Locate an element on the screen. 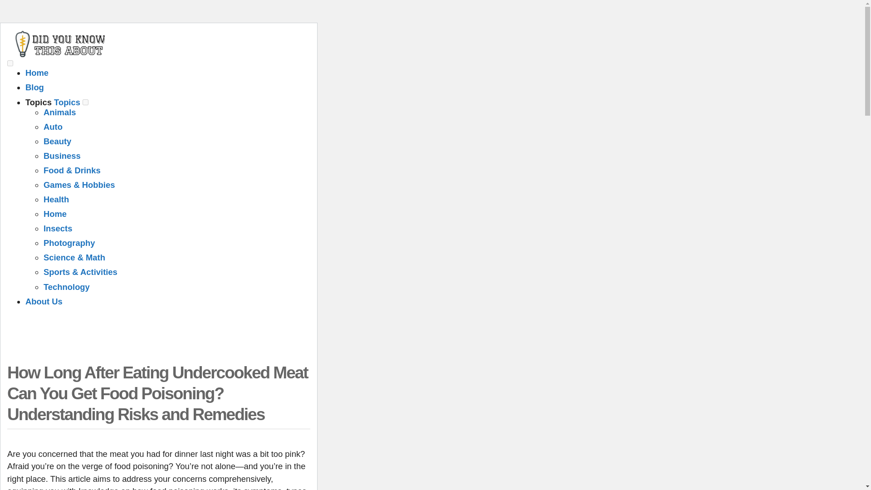 This screenshot has height=490, width=871. on is located at coordinates (85, 103).